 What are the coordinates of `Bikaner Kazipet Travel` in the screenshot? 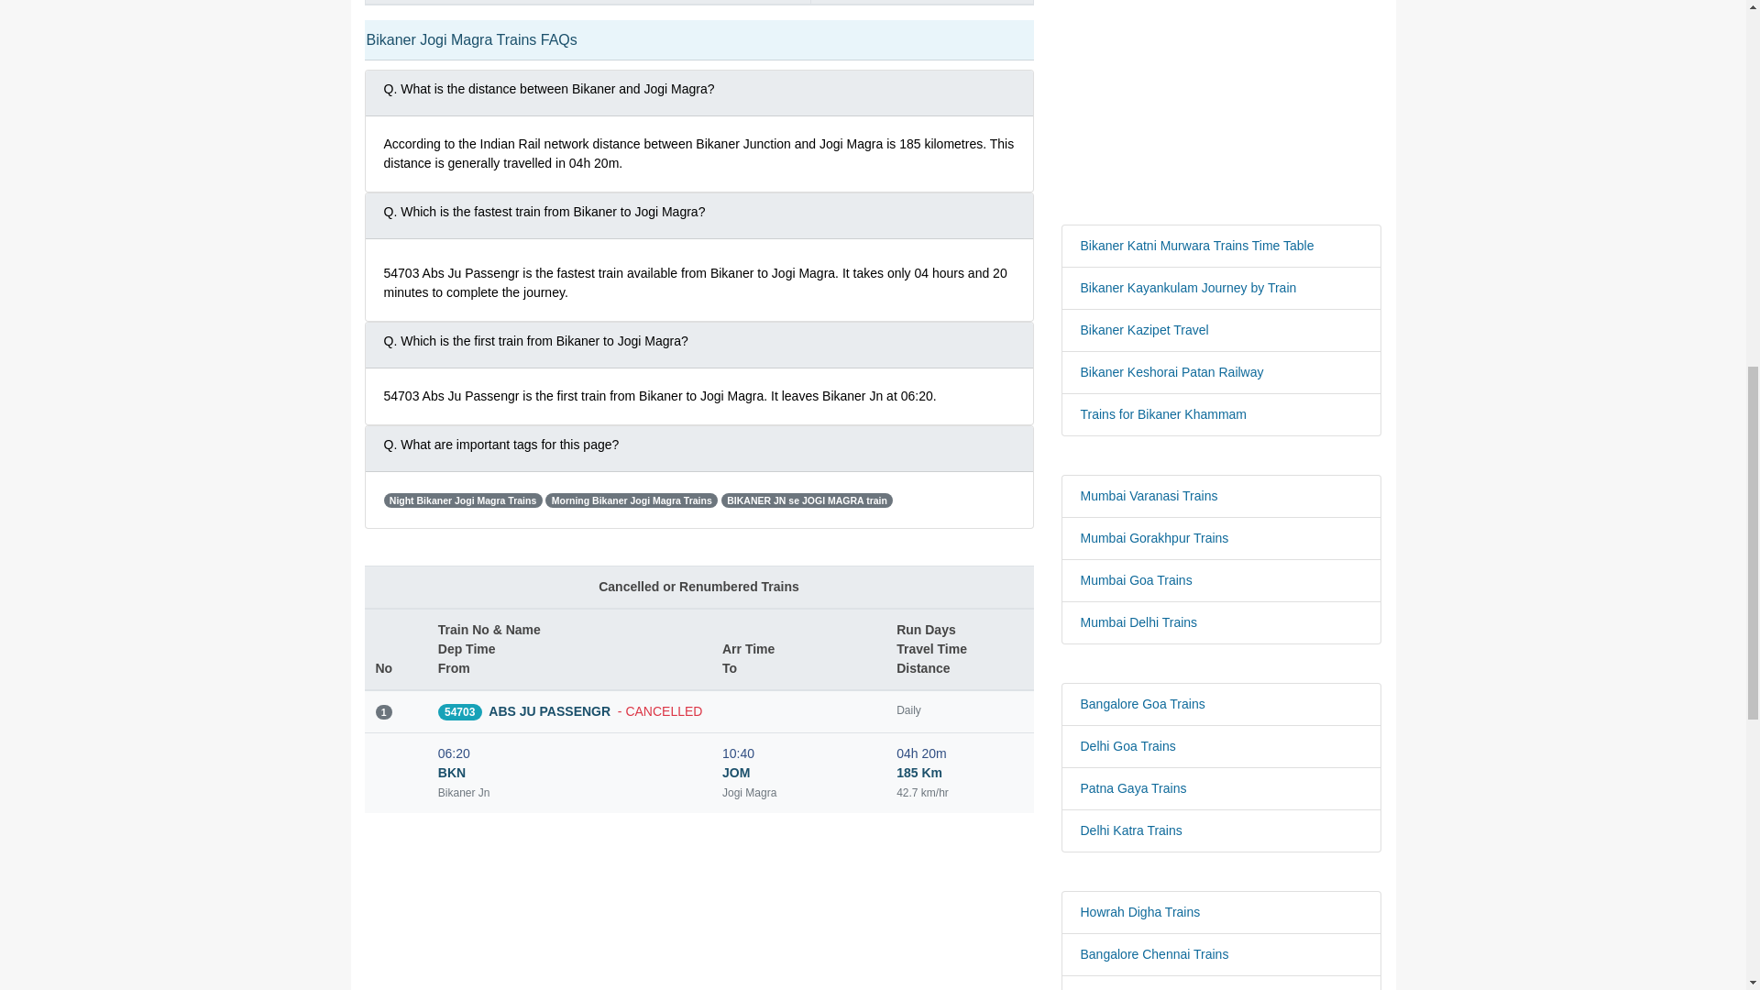 It's located at (1221, 330).